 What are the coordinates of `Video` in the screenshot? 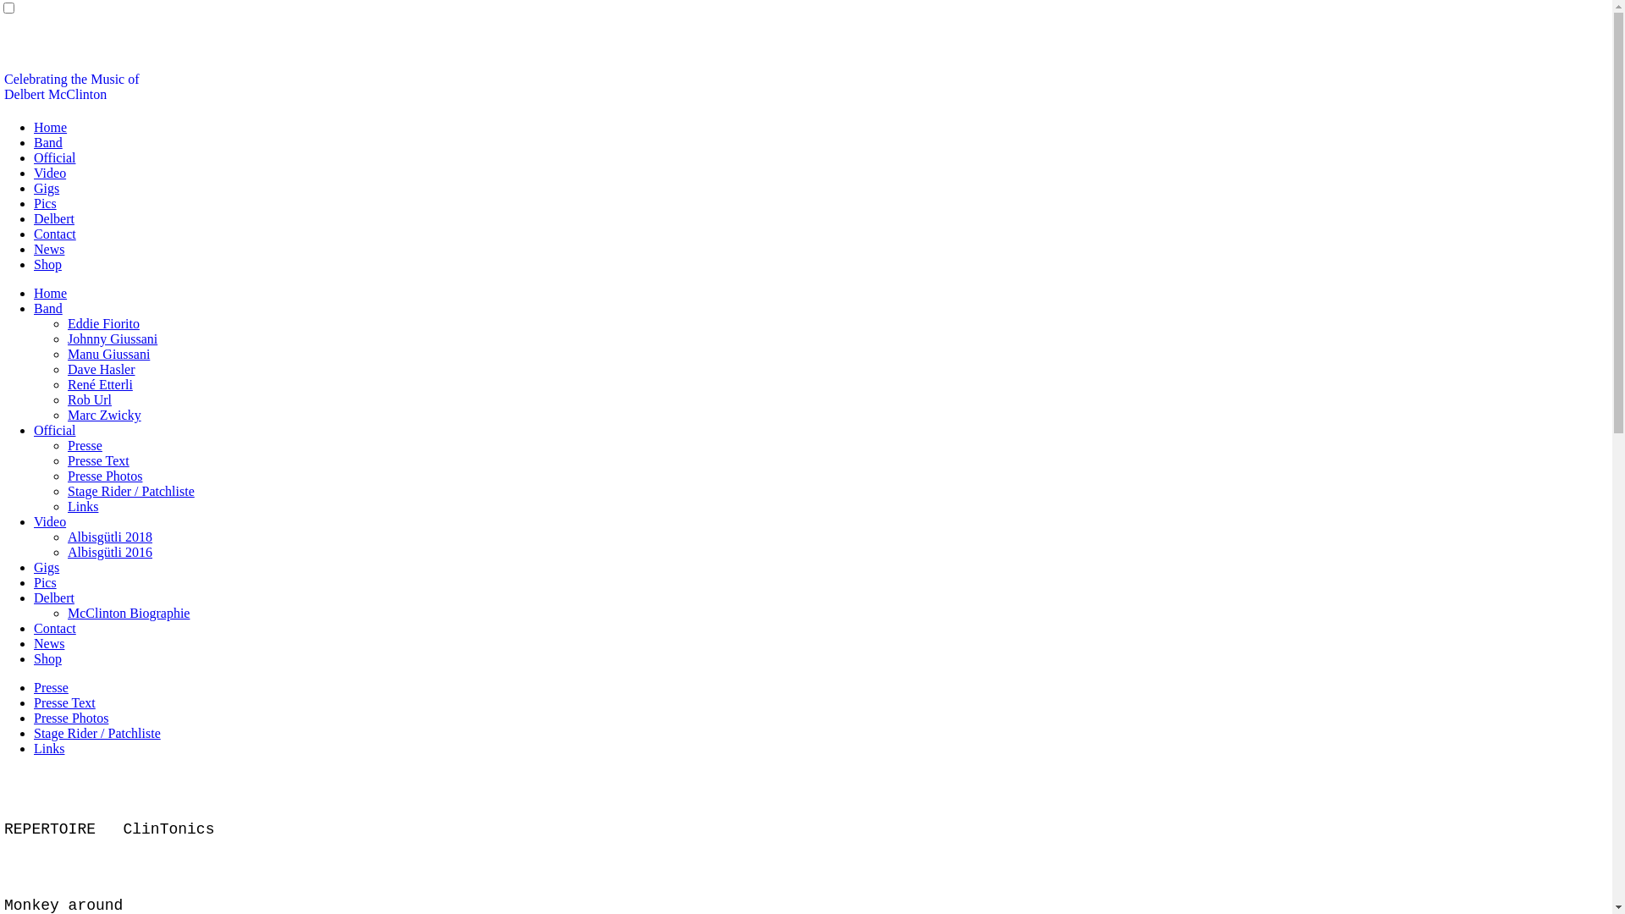 It's located at (50, 521).